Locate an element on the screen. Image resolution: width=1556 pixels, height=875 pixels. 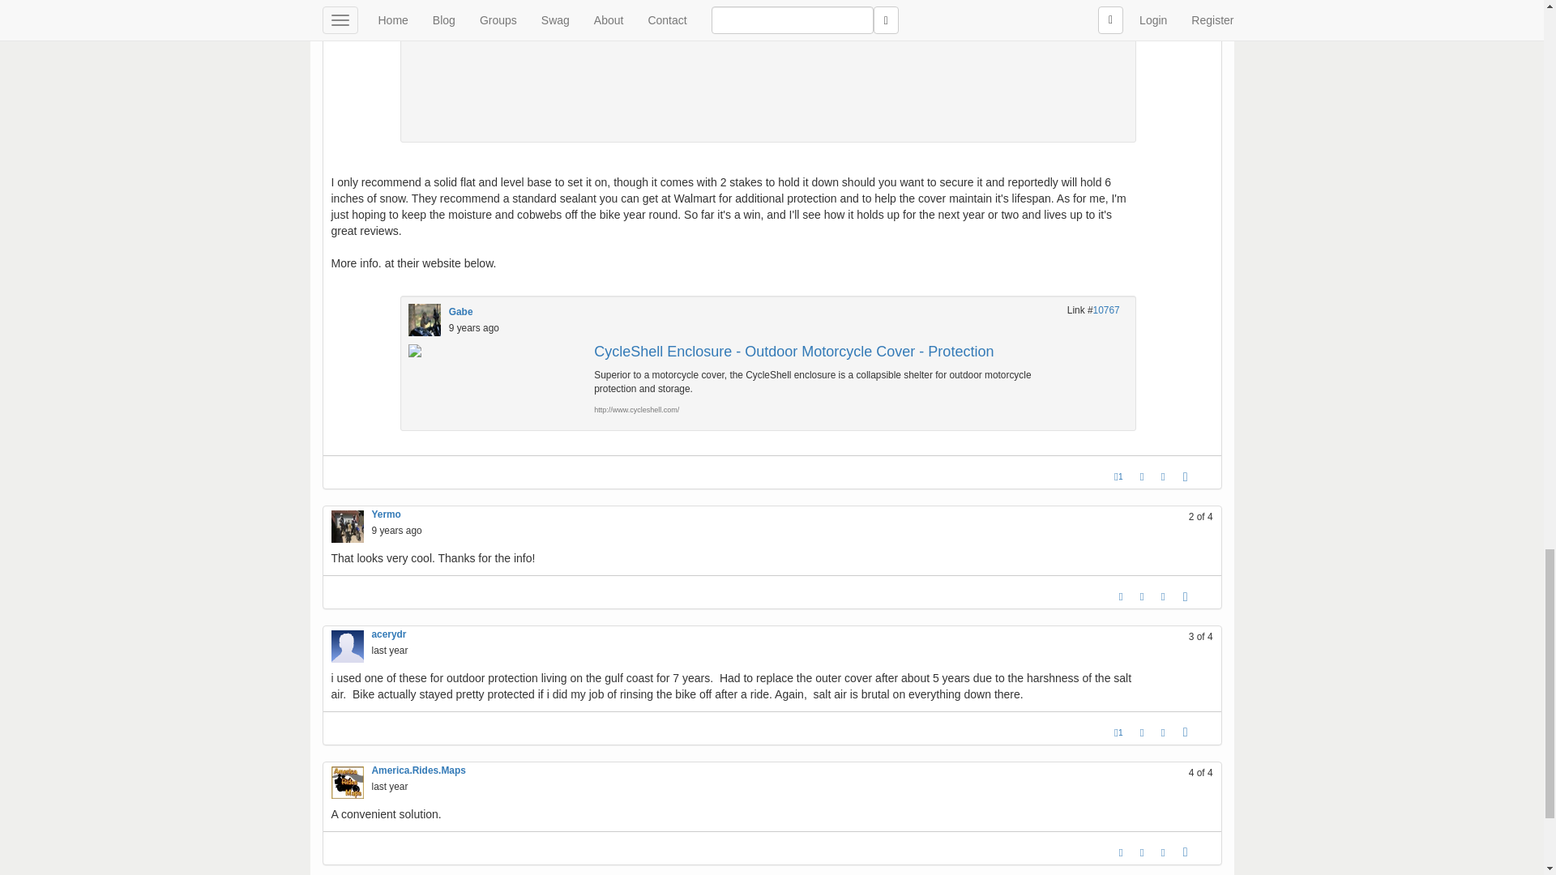
Share is located at coordinates (1185, 732).